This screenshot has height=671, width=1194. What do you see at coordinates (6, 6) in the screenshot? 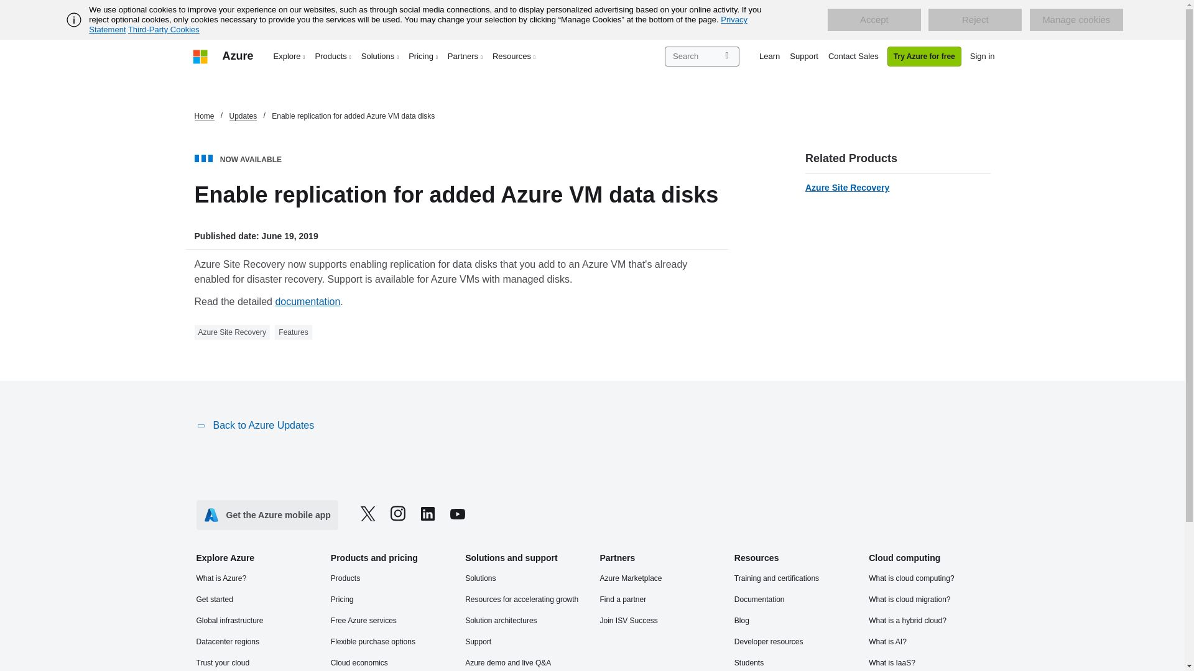
I see `Skip to main content` at bounding box center [6, 6].